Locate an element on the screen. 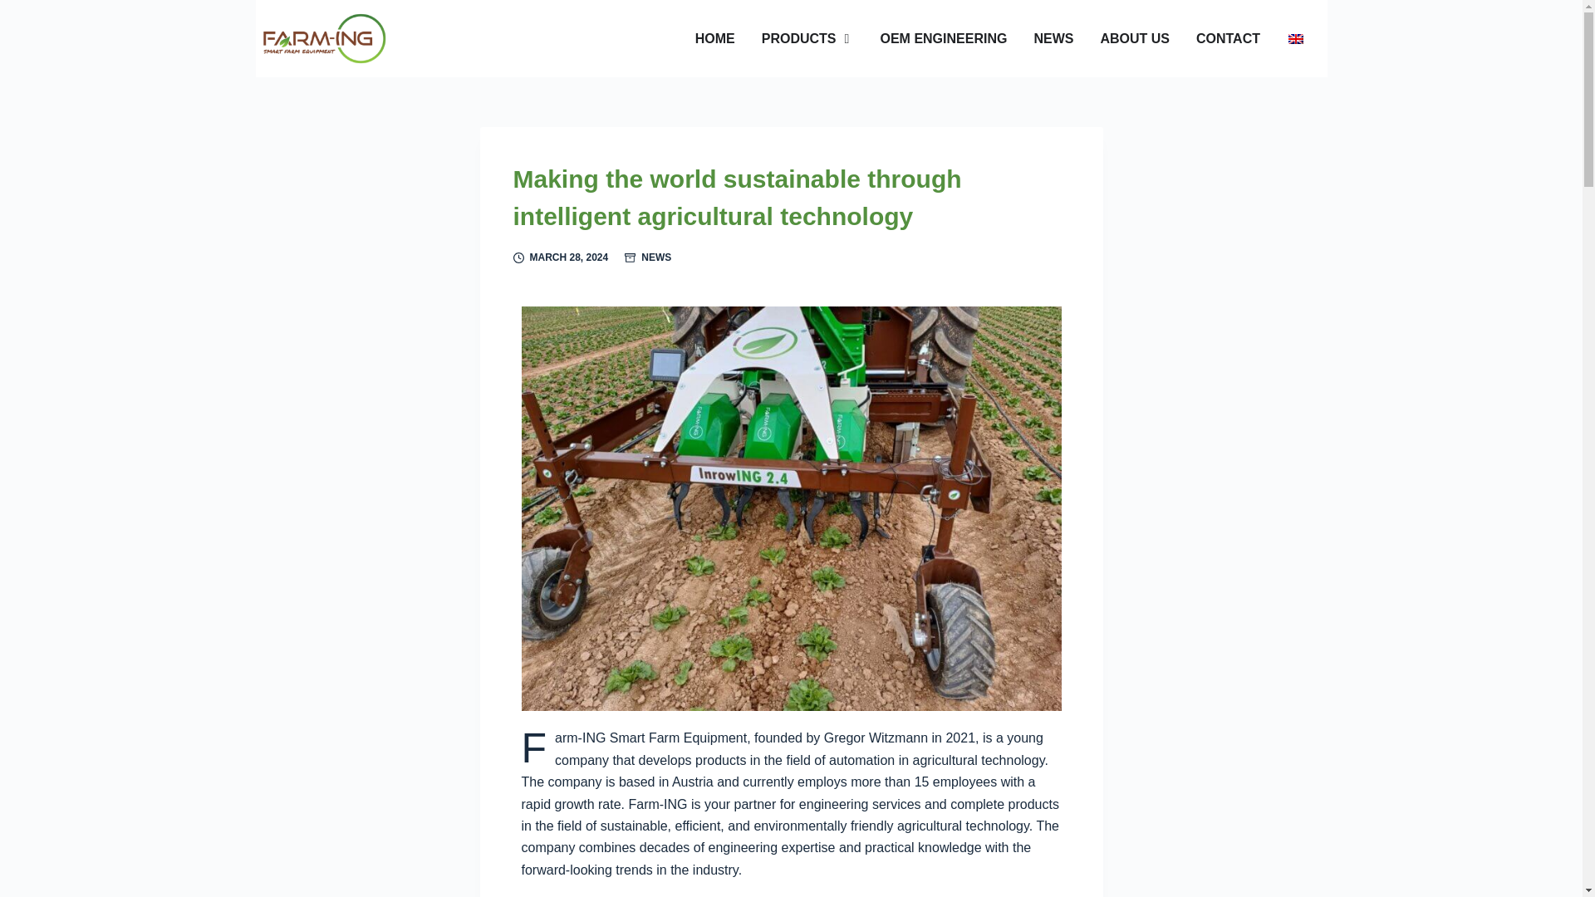 The width and height of the screenshot is (1595, 897). CONTACT is located at coordinates (1228, 38).